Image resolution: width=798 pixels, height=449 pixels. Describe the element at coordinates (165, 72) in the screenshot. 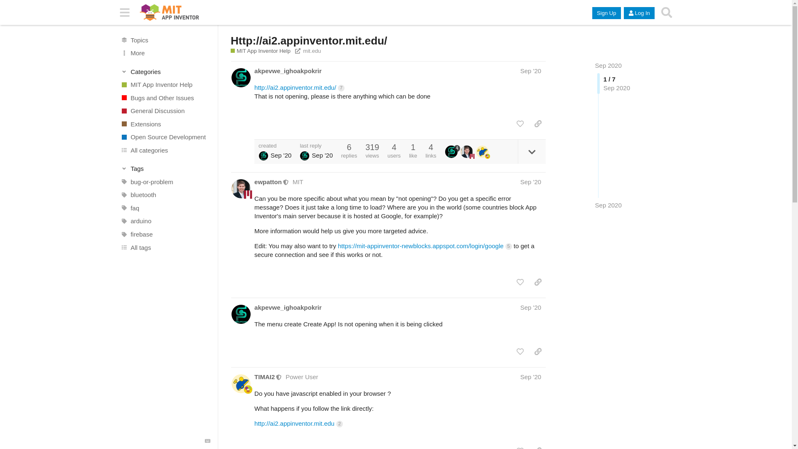

I see `Toggle section` at that location.